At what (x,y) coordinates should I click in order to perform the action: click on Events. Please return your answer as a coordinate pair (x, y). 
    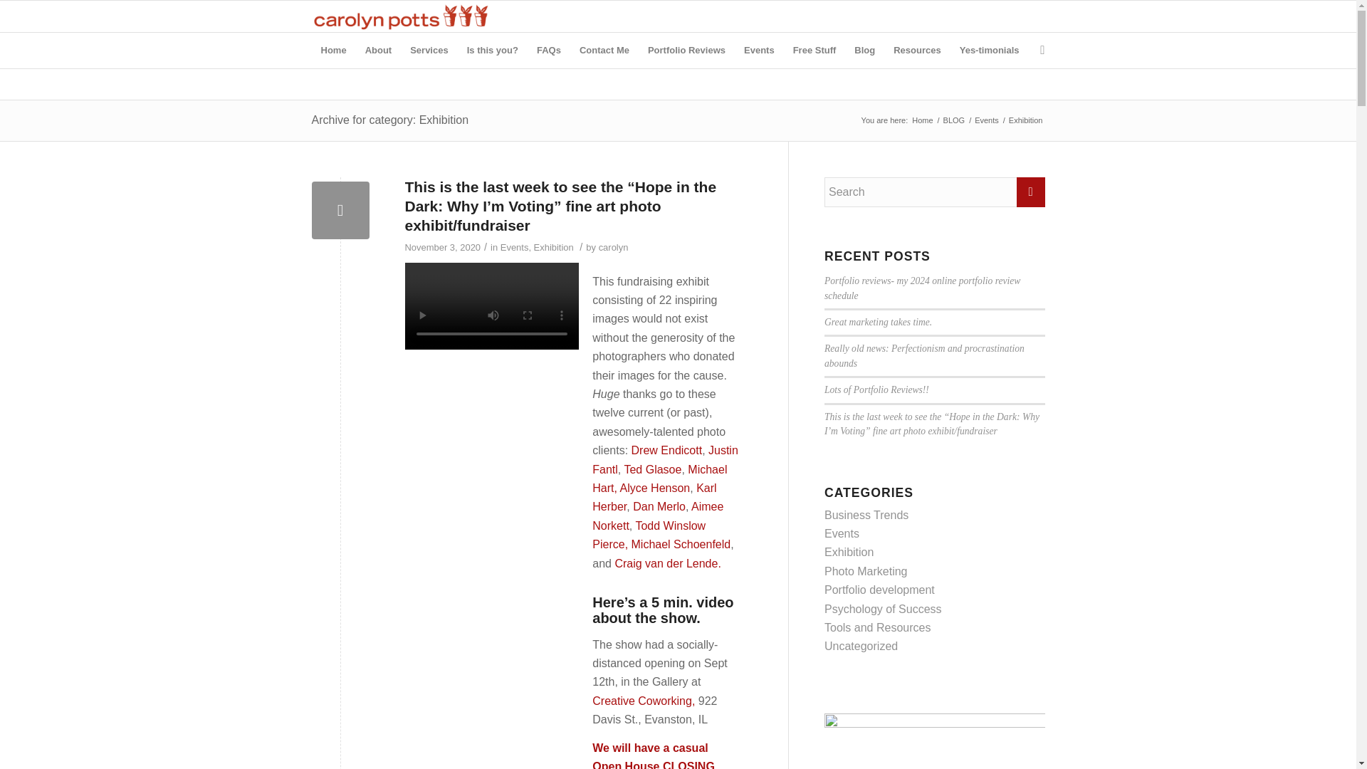
    Looking at the image, I should click on (986, 121).